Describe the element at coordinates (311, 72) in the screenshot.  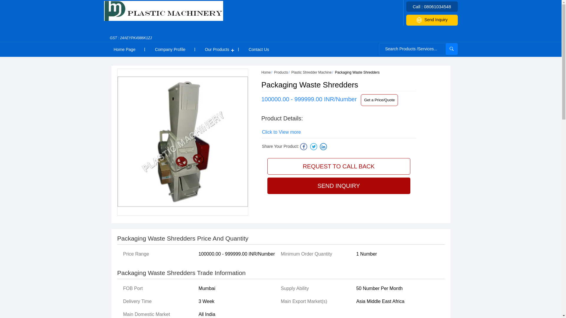
I see `Plastic Shredder Machine` at that location.